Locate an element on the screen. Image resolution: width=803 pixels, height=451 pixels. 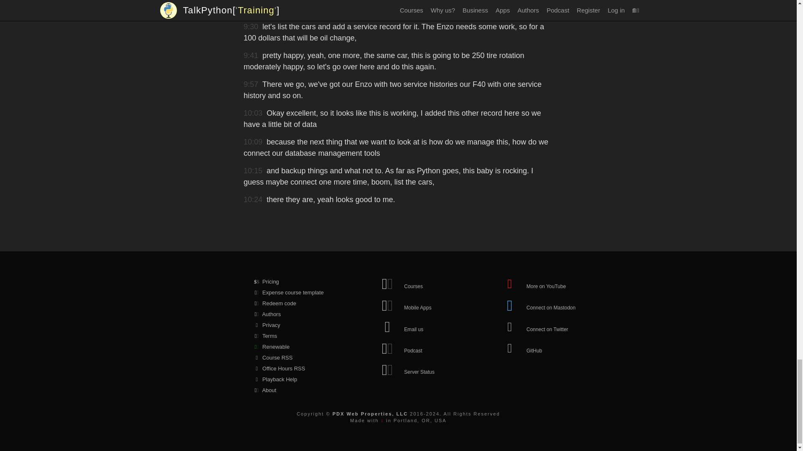
Office Hours RSS is located at coordinates (297, 369).